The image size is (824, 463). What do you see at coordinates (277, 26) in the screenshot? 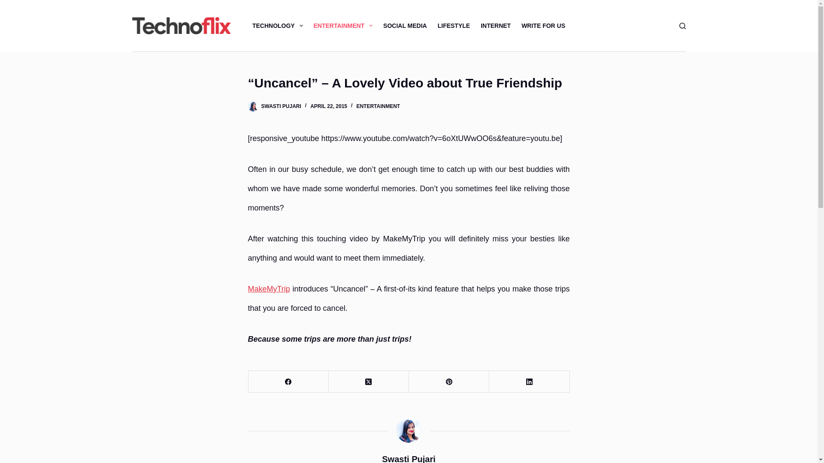
I see `TECHNOLOGY` at bounding box center [277, 26].